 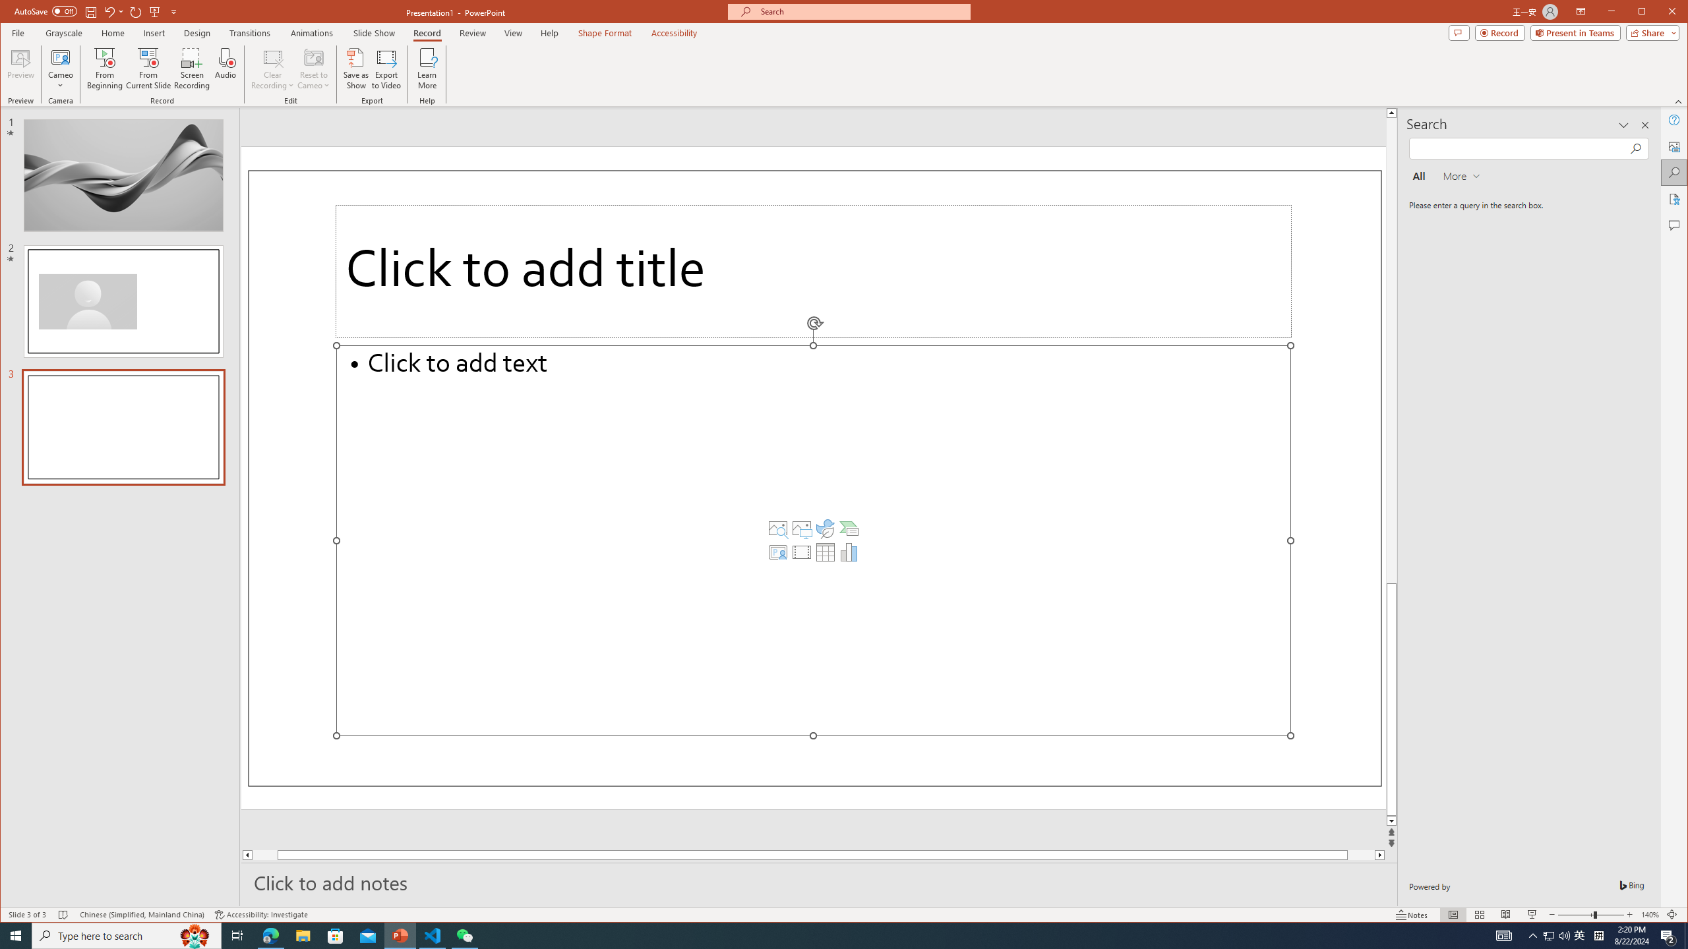 I want to click on Tray Input Indicator - Chinese (Simplified, China), so click(x=1598, y=936).